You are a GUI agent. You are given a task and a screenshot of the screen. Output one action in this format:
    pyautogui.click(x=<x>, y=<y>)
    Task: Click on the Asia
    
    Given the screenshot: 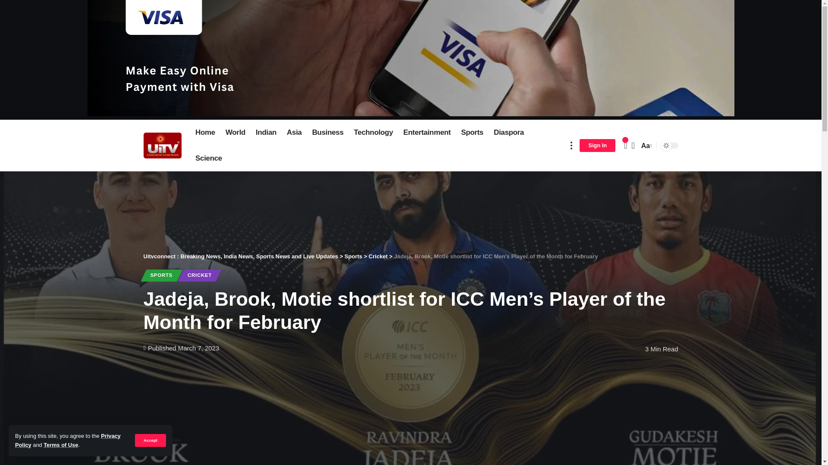 What is the action you would take?
    pyautogui.click(x=294, y=133)
    